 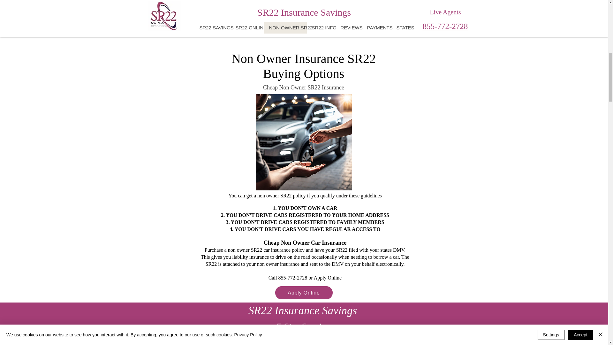 What do you see at coordinates (304, 26) in the screenshot?
I see `Reviews` at bounding box center [304, 26].